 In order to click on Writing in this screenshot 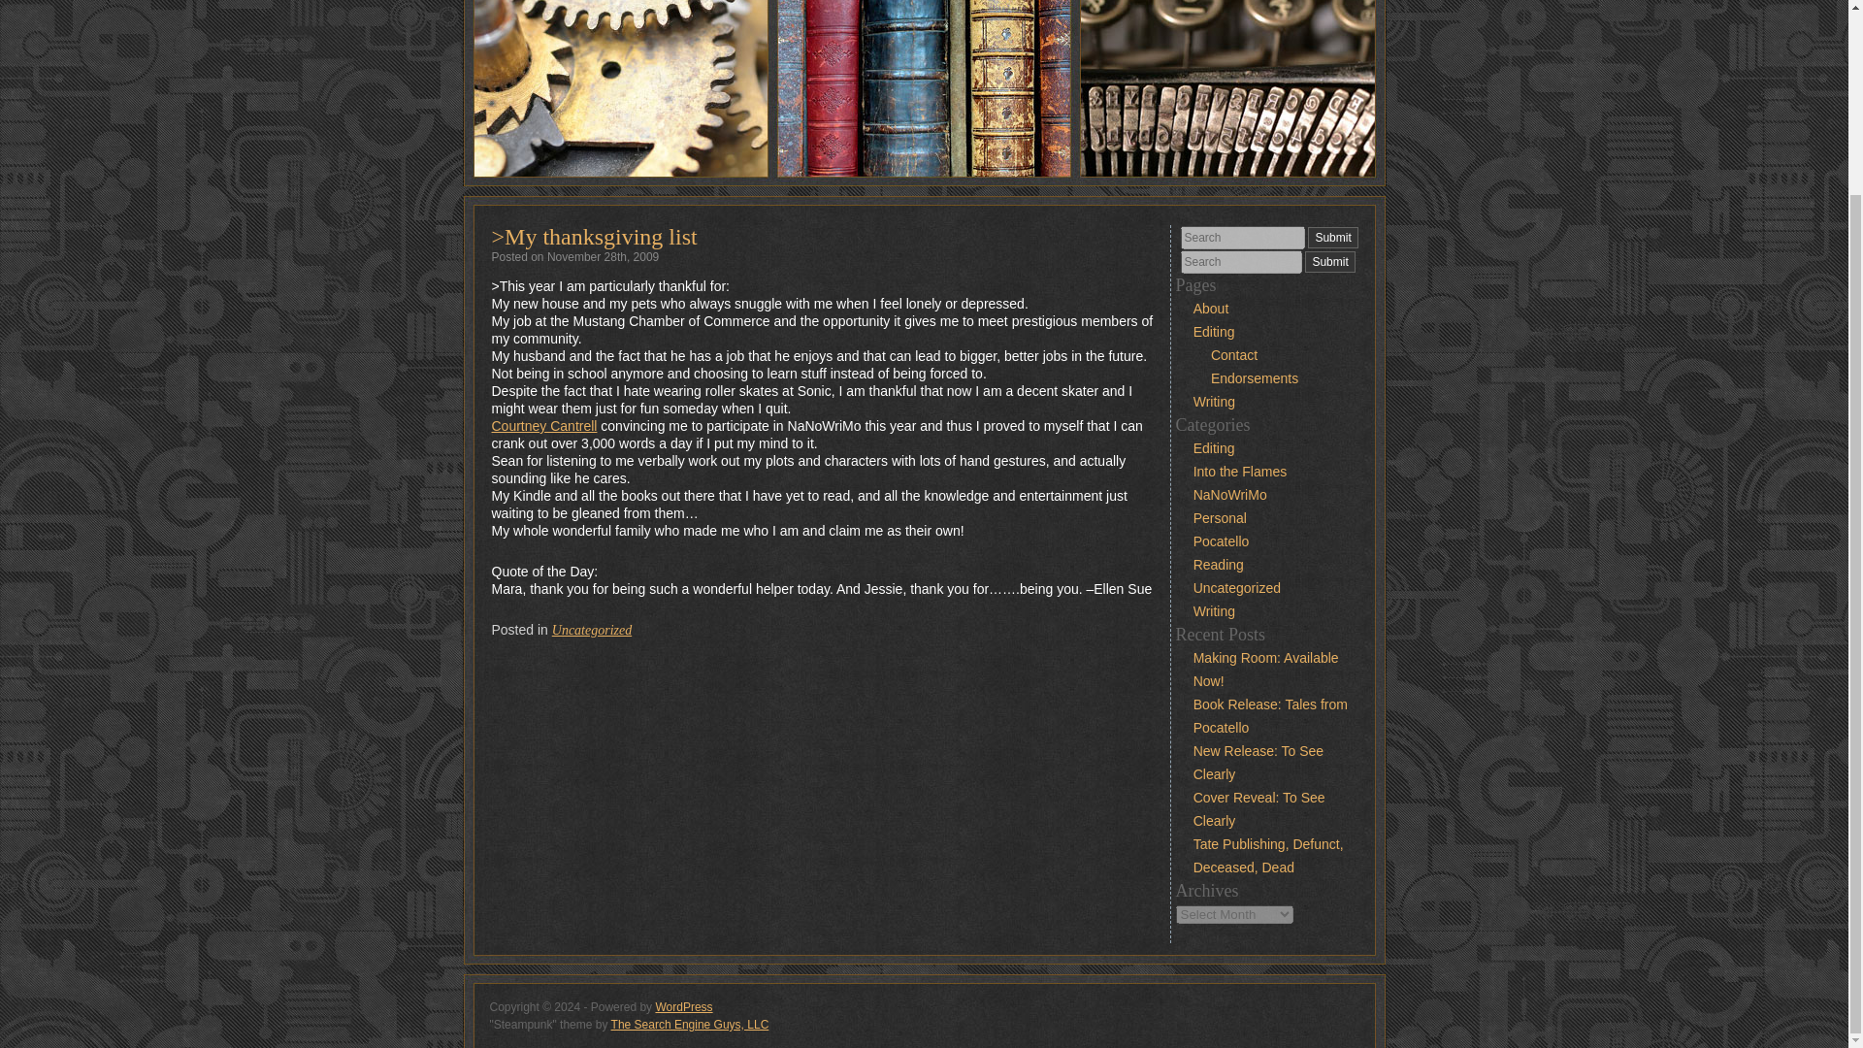, I will do `click(1214, 402)`.